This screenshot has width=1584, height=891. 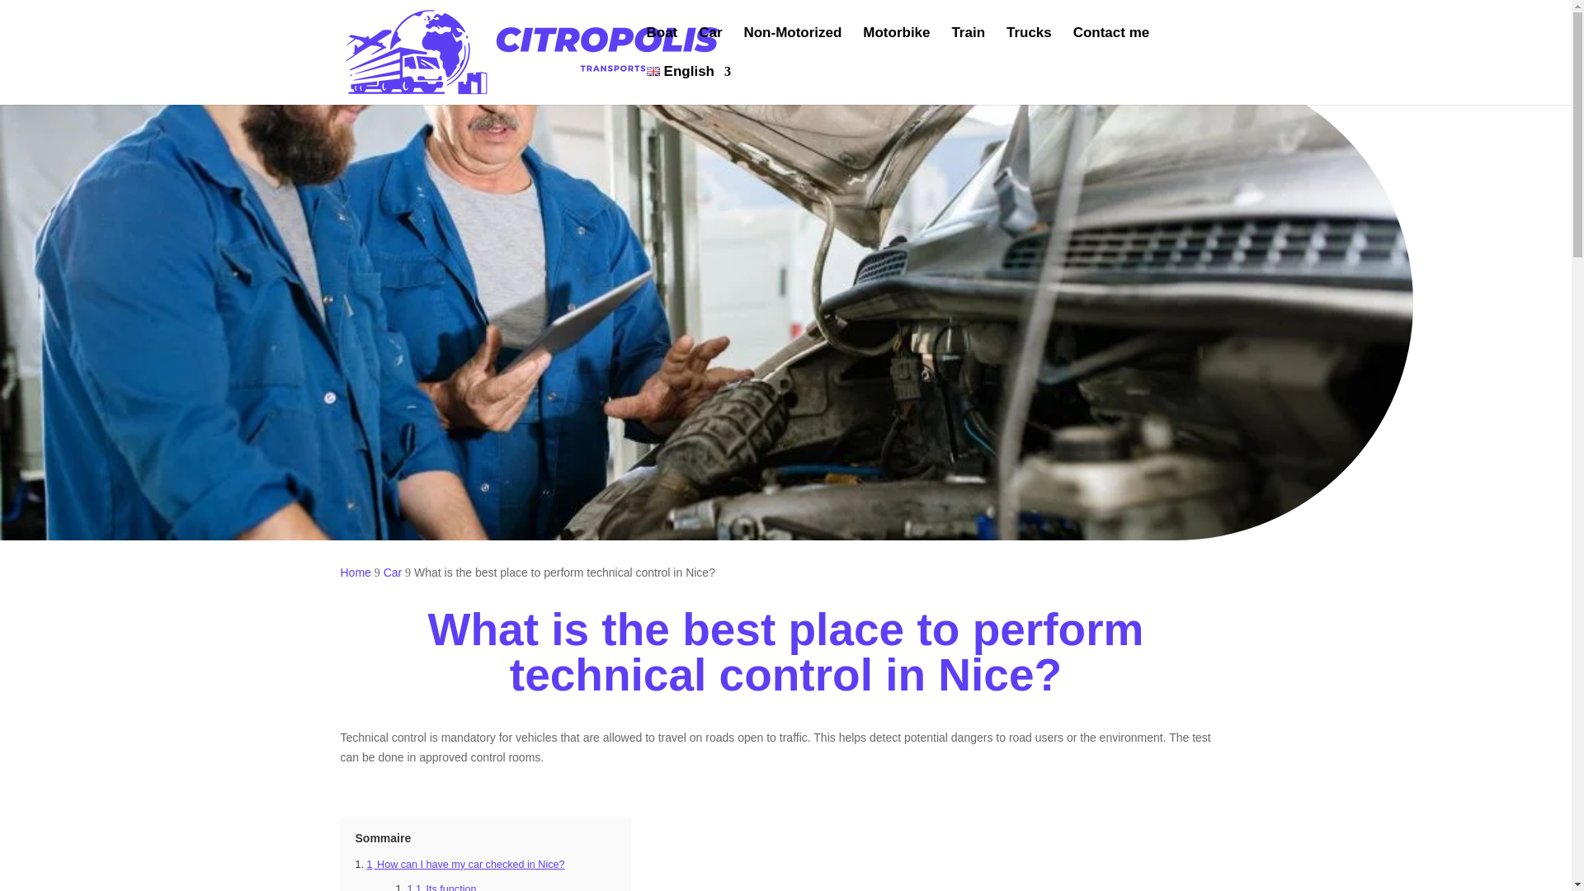 What do you see at coordinates (792, 46) in the screenshot?
I see `Non-Motorized` at bounding box center [792, 46].